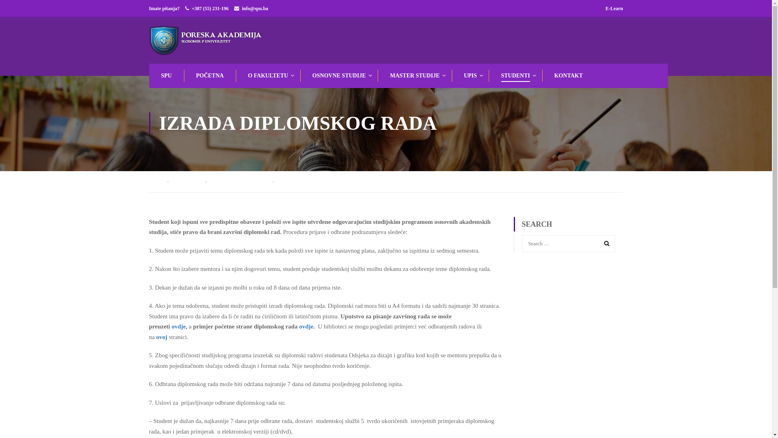 The width and height of the screenshot is (778, 438). Describe the element at coordinates (515, 76) in the screenshot. I see `STUDENTI` at that location.